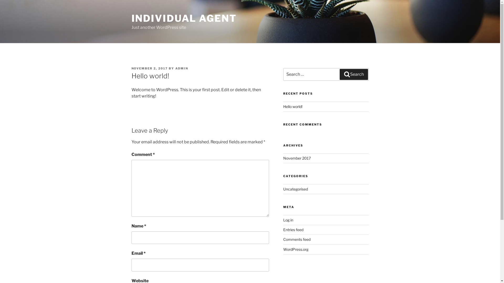 The height and width of the screenshot is (283, 504). Describe the element at coordinates (293, 230) in the screenshot. I see `Entries feed` at that location.